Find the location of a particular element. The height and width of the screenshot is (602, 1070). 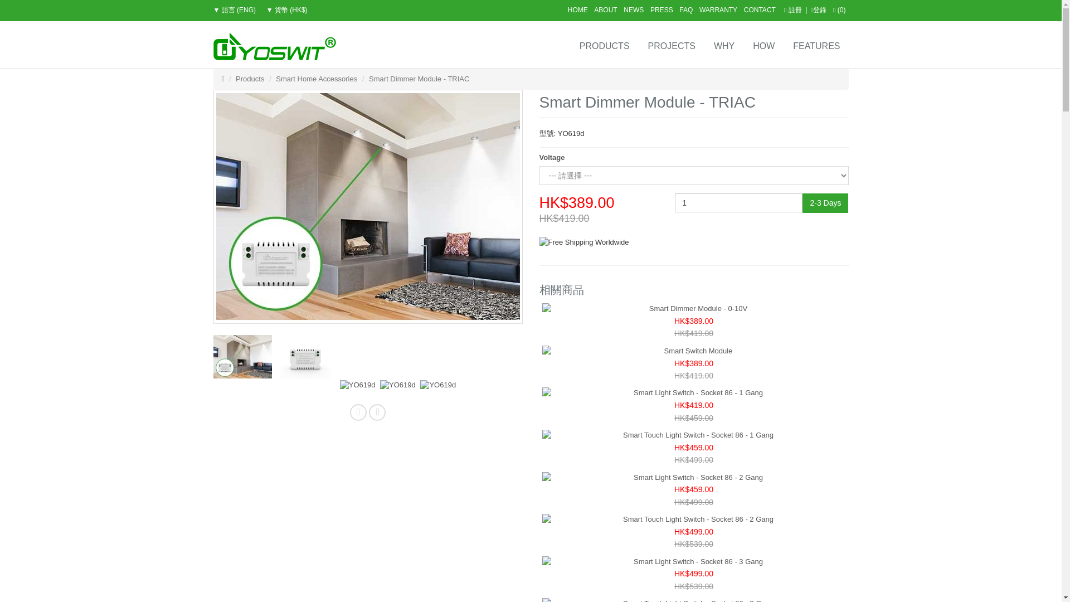

Smart Light Switch - Socket 86 - 1 Gang is located at coordinates (693, 394).